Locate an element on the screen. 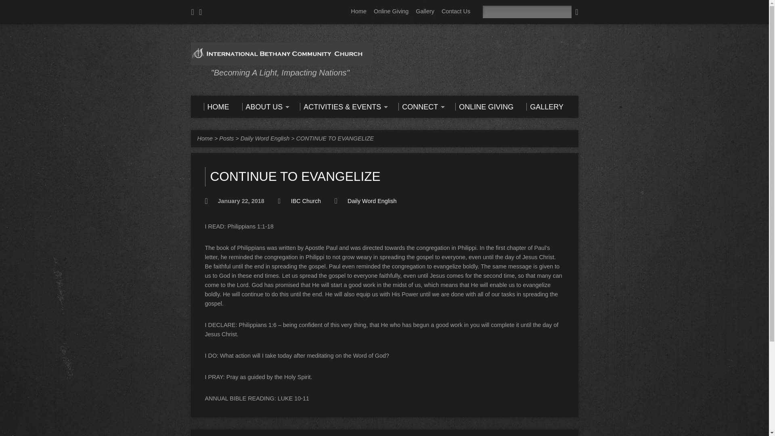 This screenshot has height=436, width=775. HOME is located at coordinates (216, 107).